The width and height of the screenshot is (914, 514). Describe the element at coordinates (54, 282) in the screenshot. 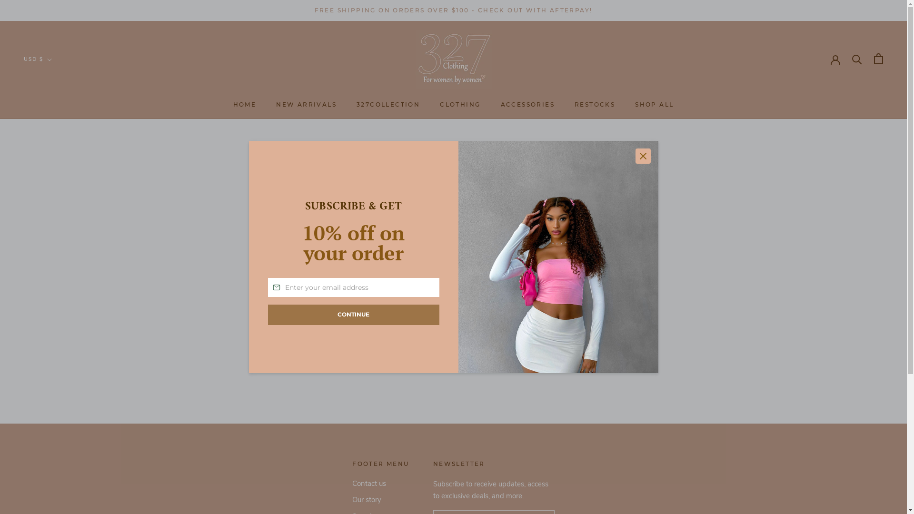

I see `BZD` at that location.